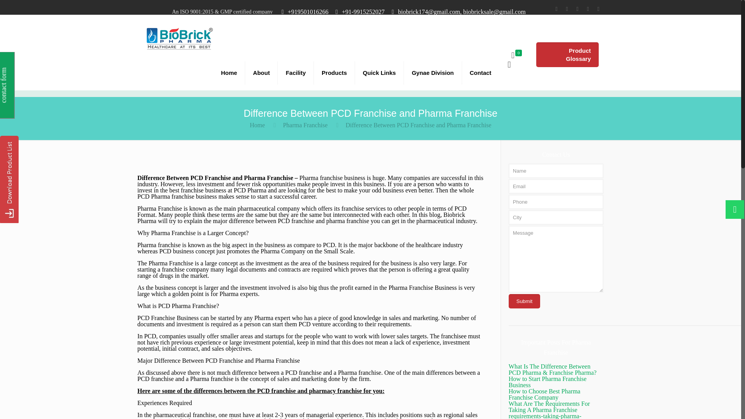  What do you see at coordinates (598, 9) in the screenshot?
I see `Instagram` at bounding box center [598, 9].